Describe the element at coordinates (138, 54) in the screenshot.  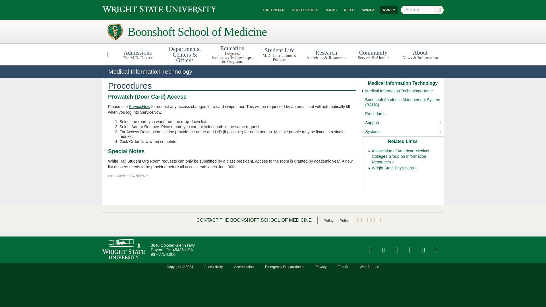
I see `PILOT` at that location.